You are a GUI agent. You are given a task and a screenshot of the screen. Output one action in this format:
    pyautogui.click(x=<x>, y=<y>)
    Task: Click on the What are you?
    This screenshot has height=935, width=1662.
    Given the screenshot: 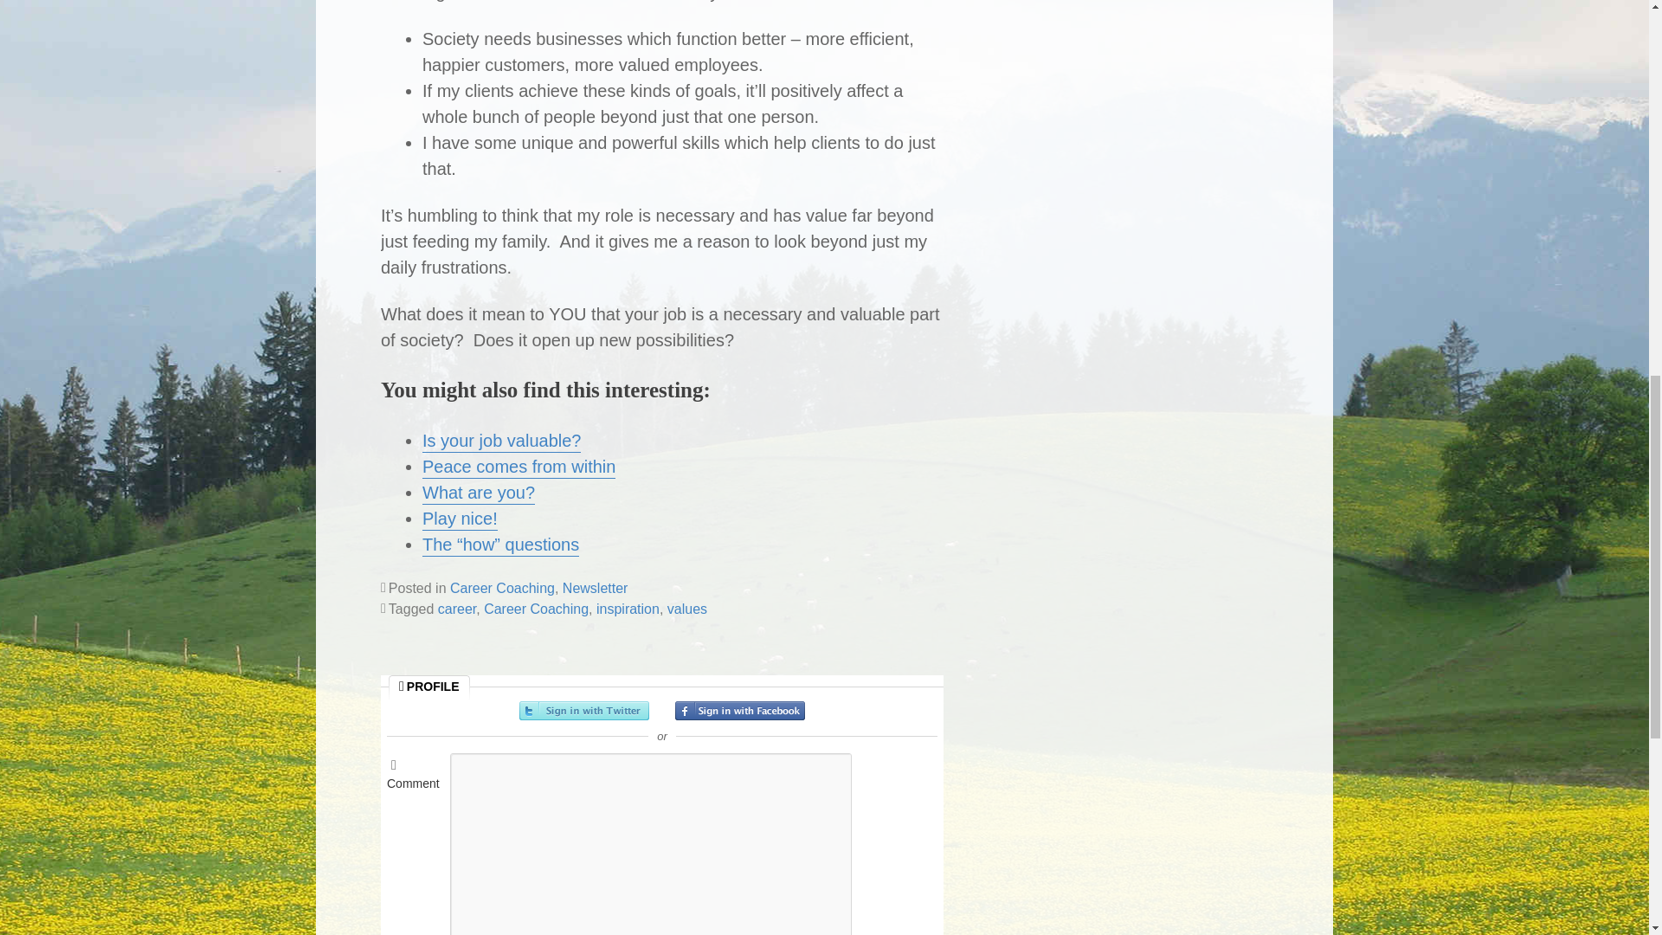 What is the action you would take?
    pyautogui.click(x=478, y=493)
    